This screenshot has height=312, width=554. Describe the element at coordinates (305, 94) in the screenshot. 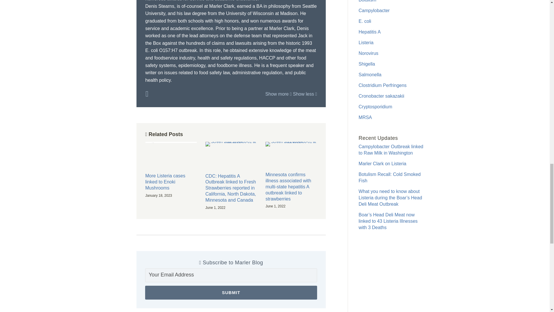

I see `Show less` at that location.